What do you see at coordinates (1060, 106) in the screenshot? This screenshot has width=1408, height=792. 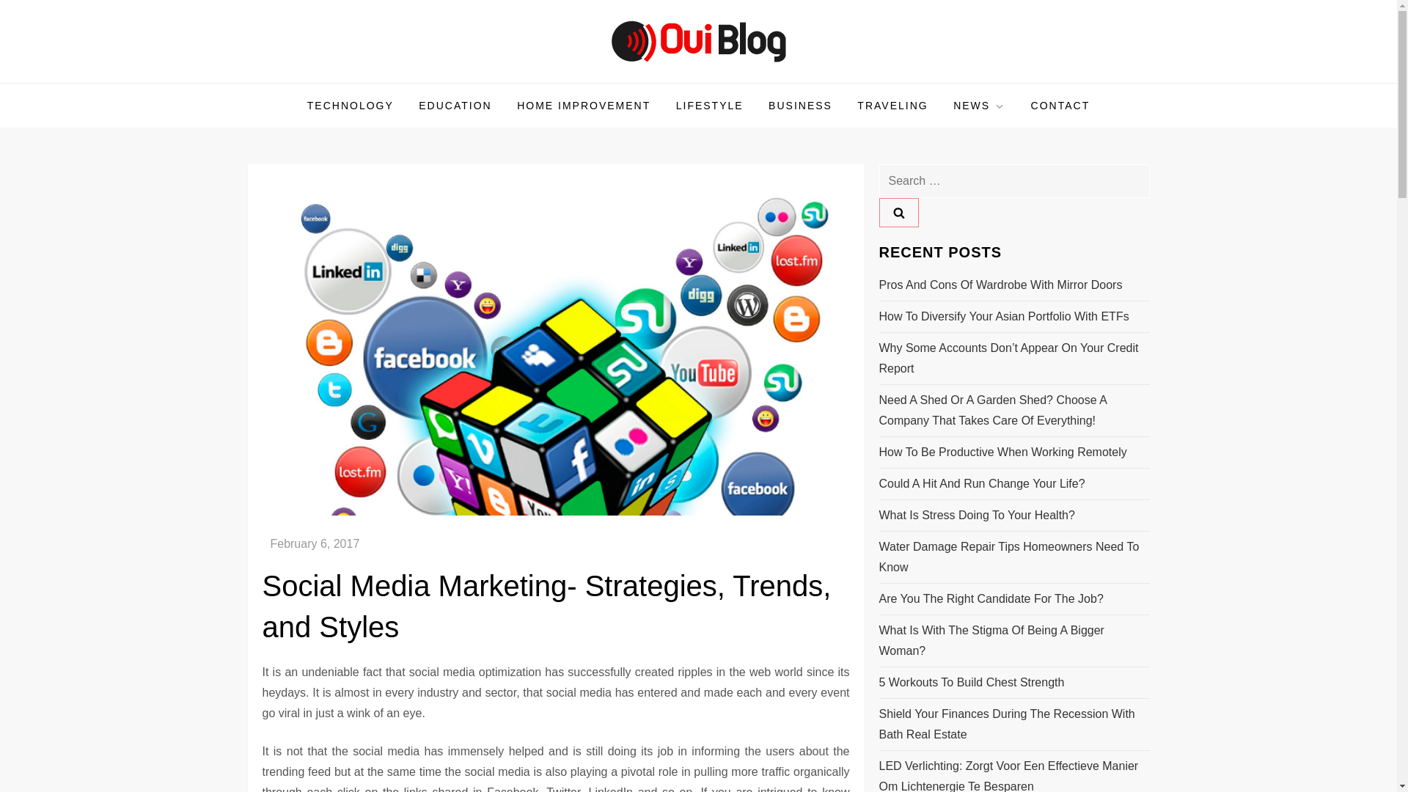 I see `CONTACT` at bounding box center [1060, 106].